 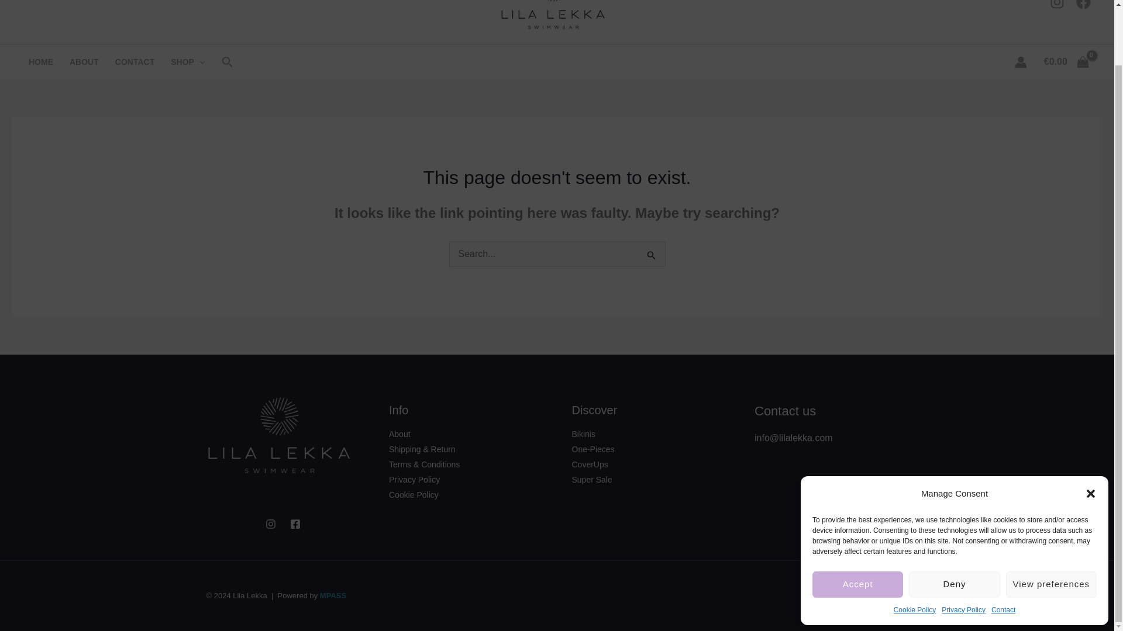 What do you see at coordinates (84, 62) in the screenshot?
I see `ABOUT` at bounding box center [84, 62].